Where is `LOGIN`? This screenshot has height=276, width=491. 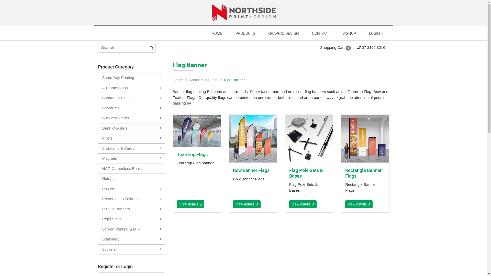
LOGIN is located at coordinates (376, 33).